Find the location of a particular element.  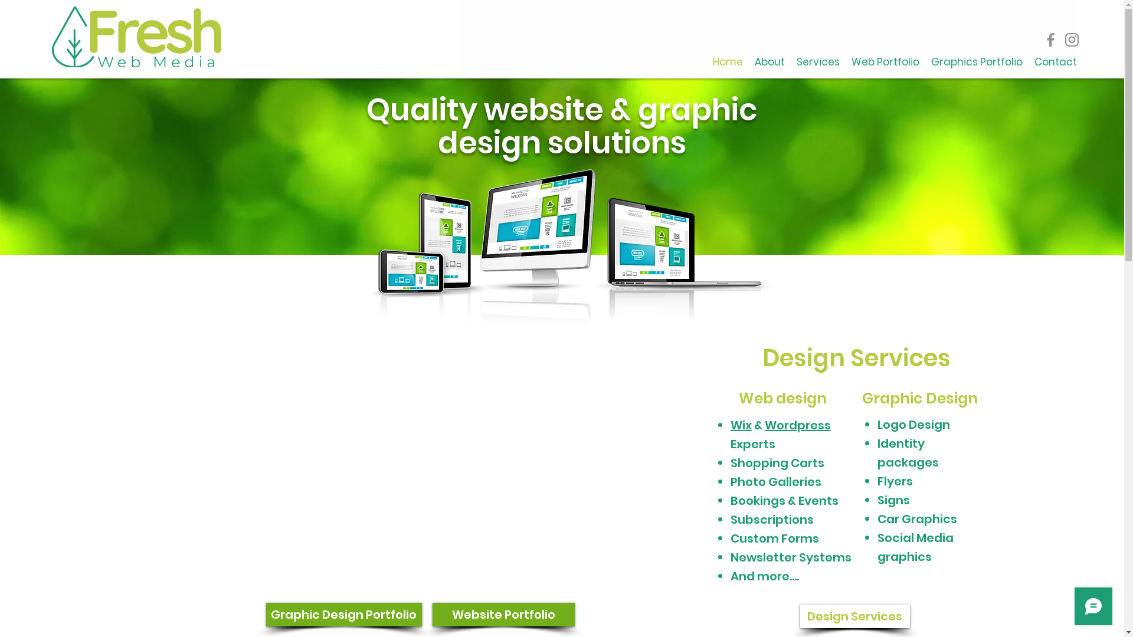

Wix is located at coordinates (741, 425).